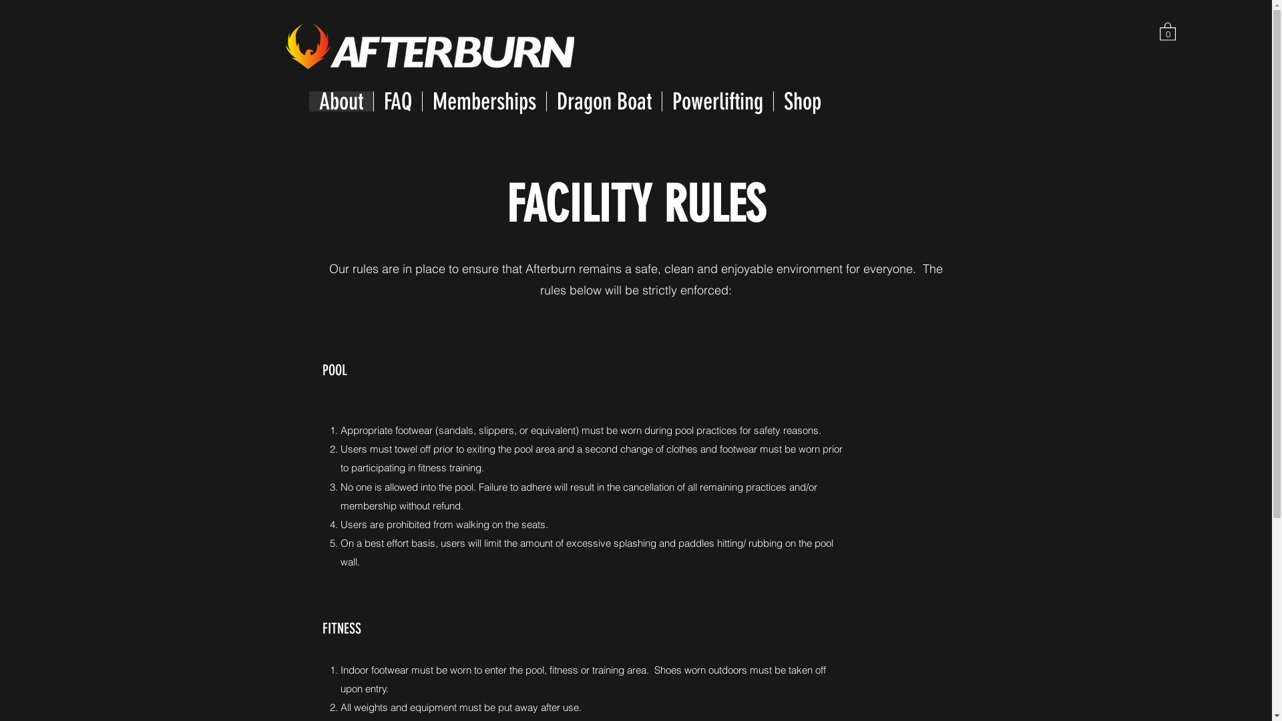  I want to click on About, so click(341, 101).